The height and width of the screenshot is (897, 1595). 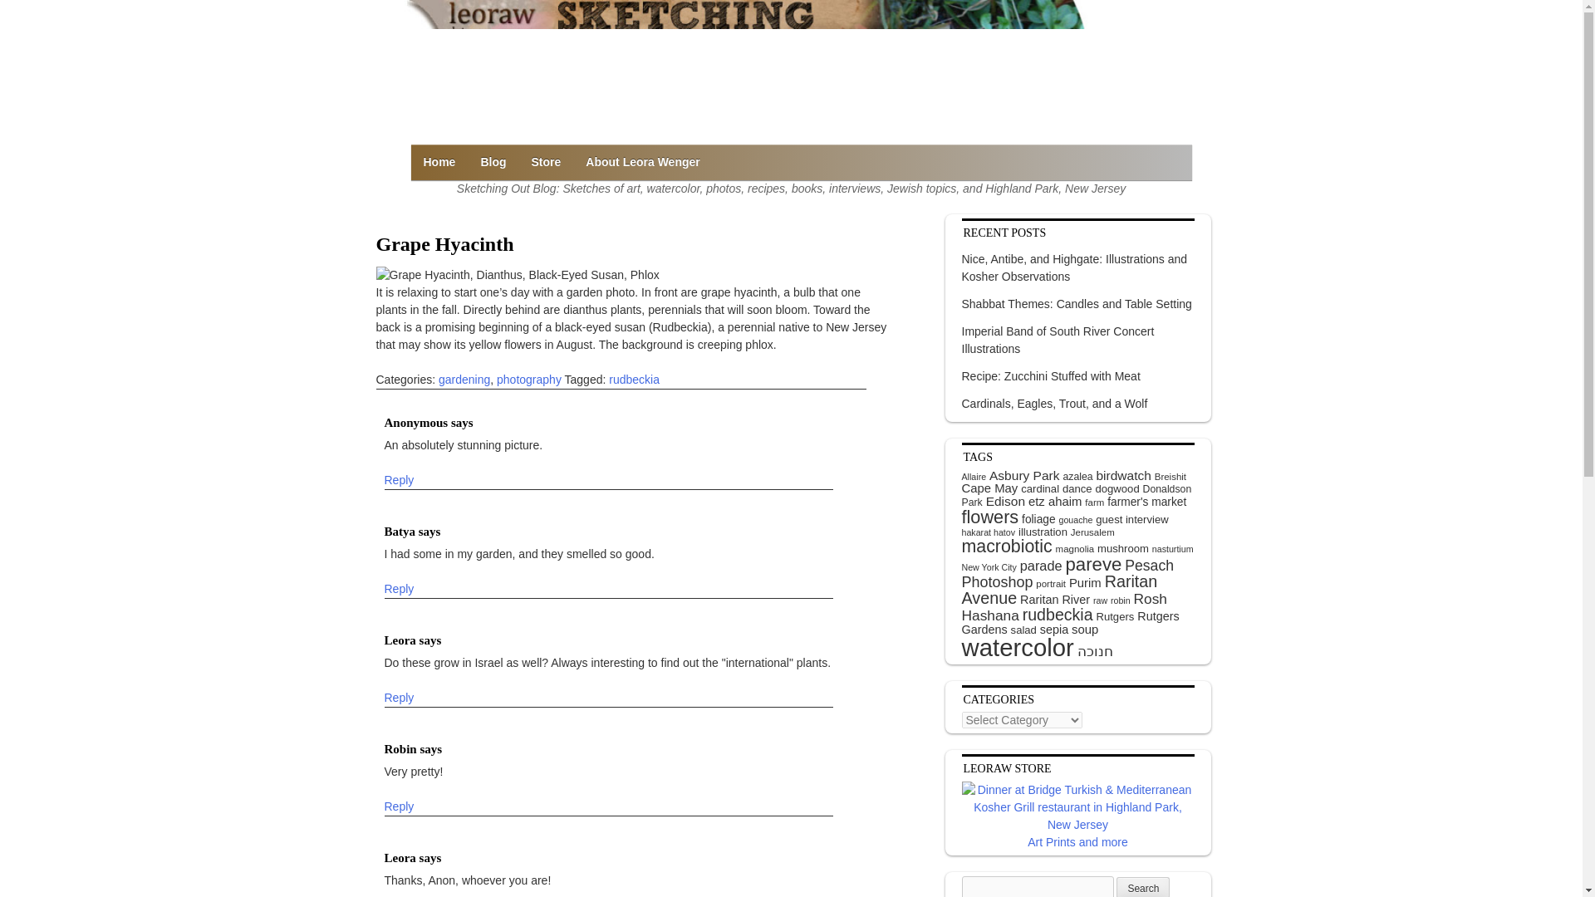 I want to click on View all posts tagged rudbeckia, so click(x=635, y=380).